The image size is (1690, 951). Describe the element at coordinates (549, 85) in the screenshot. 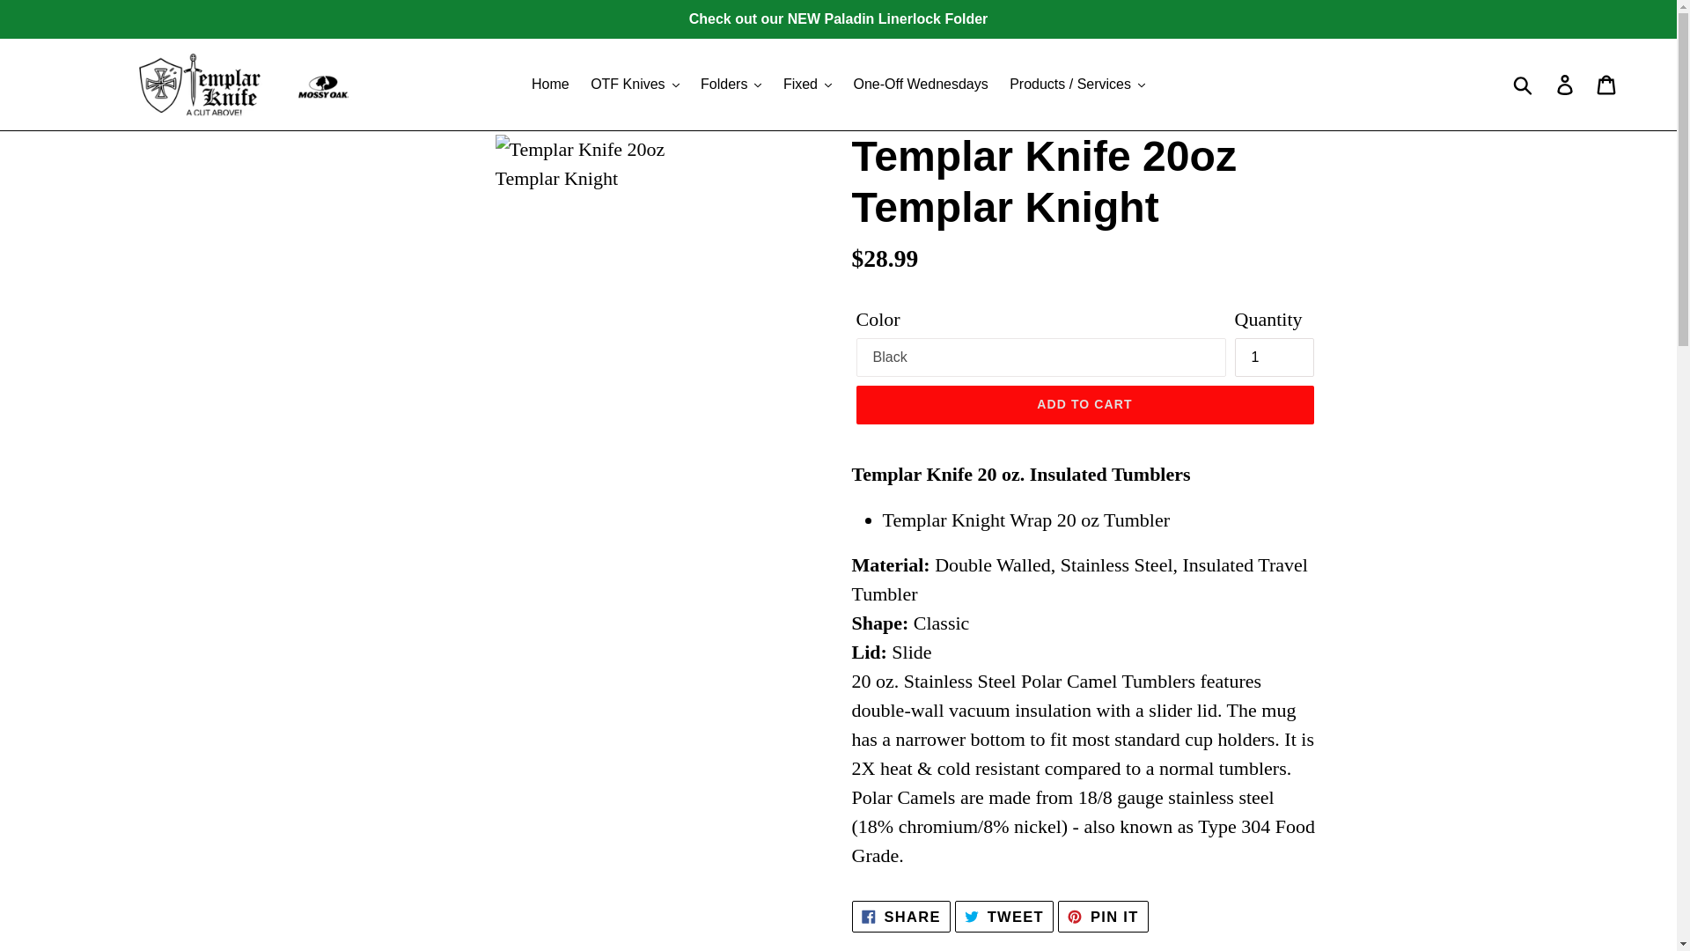

I see `Home` at that location.